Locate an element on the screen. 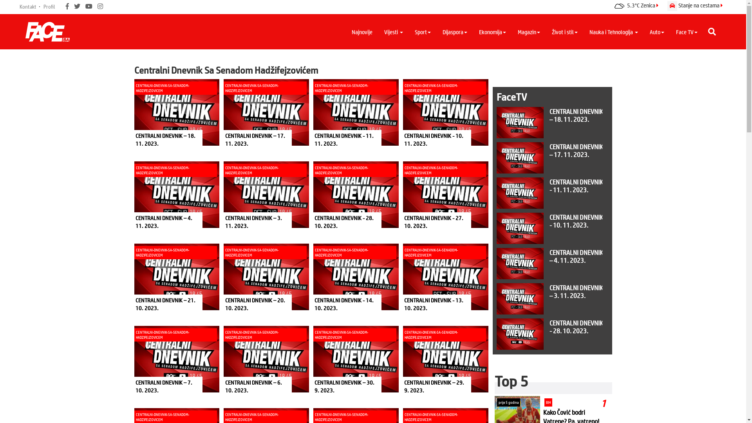 The height and width of the screenshot is (423, 752). Sport is located at coordinates (423, 32).